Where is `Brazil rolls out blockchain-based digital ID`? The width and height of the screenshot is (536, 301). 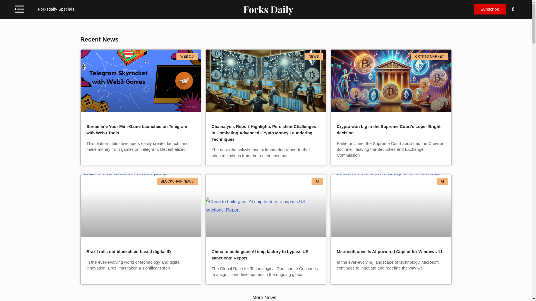
Brazil rolls out blockchain-based digital ID is located at coordinates (140, 205).